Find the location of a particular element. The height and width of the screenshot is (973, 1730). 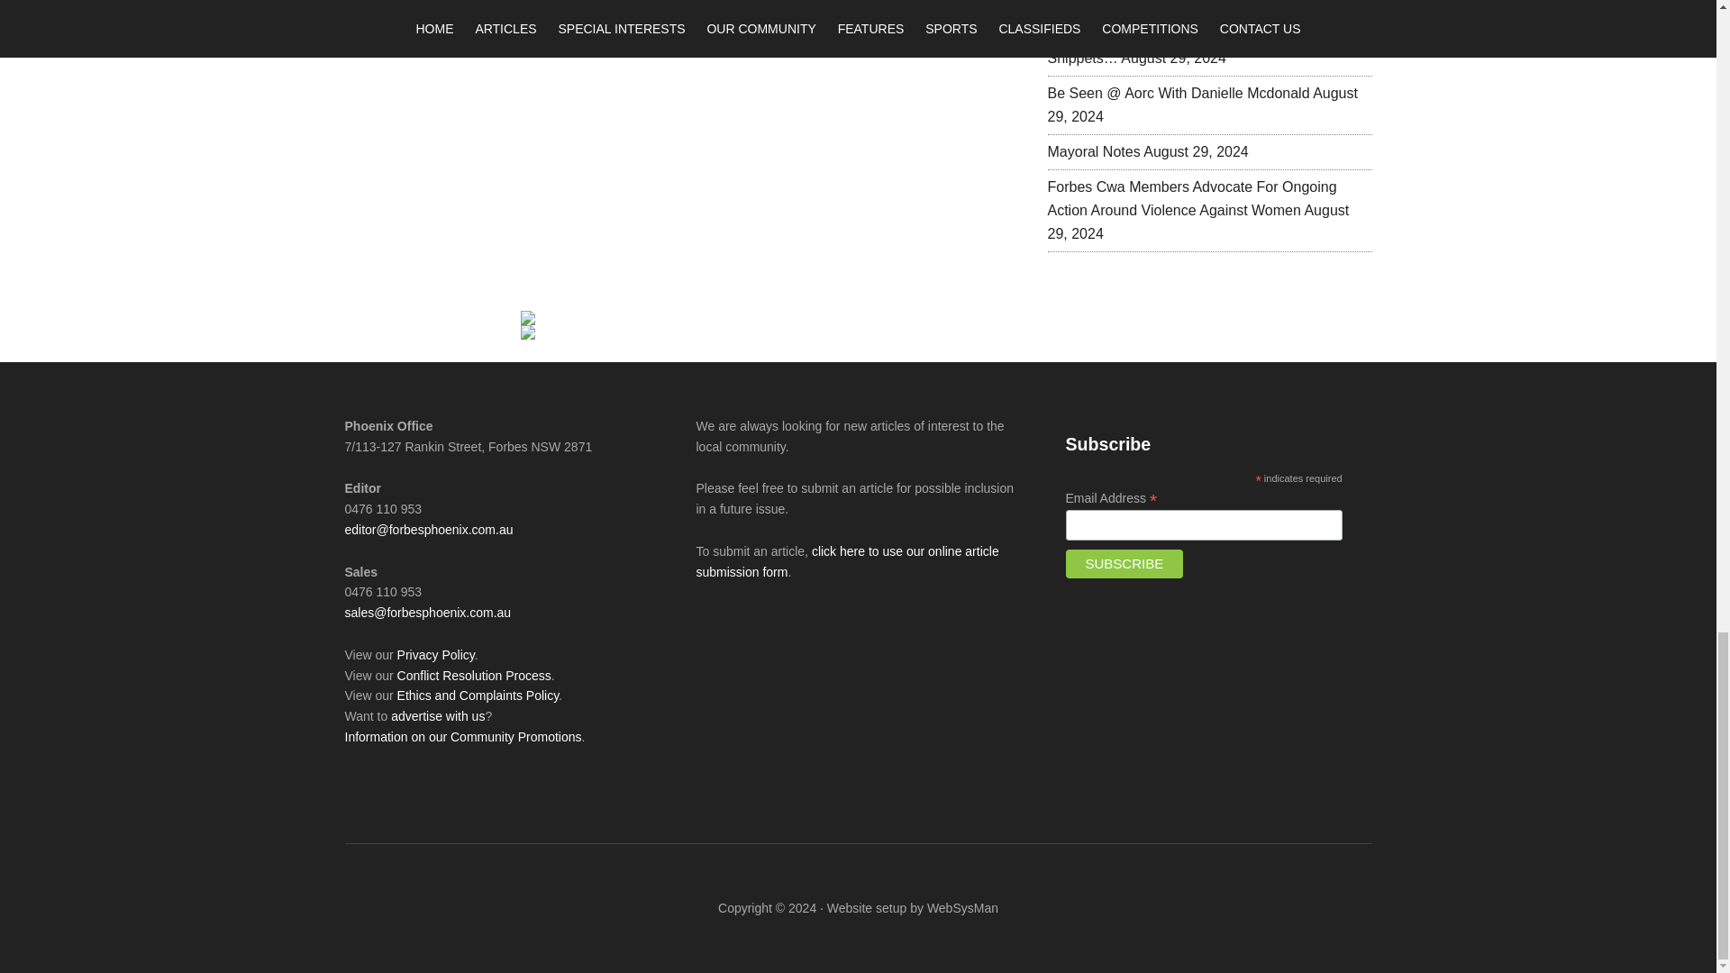

Privacy Policy is located at coordinates (436, 655).